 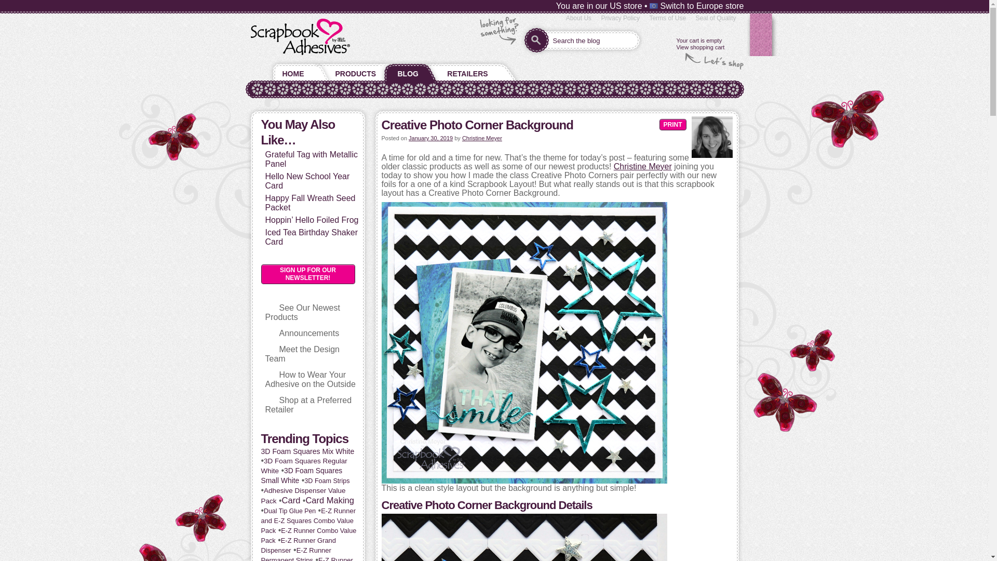 I want to click on 24 topics, so click(x=308, y=536).